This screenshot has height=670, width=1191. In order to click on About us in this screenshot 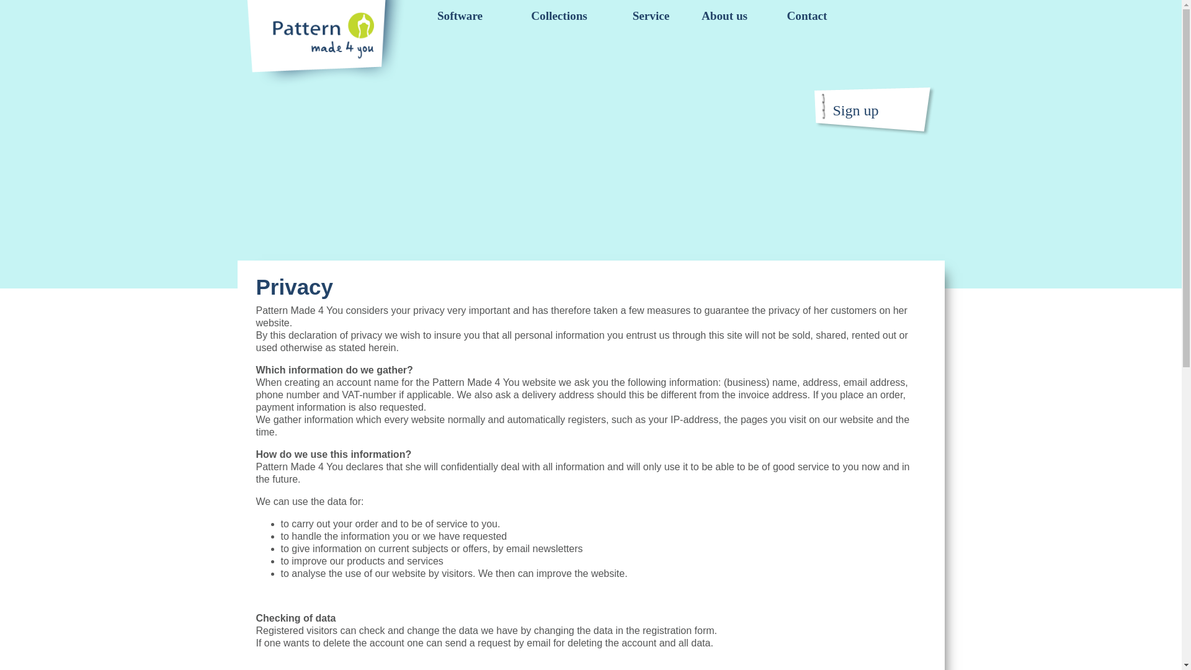, I will do `click(725, 16)`.